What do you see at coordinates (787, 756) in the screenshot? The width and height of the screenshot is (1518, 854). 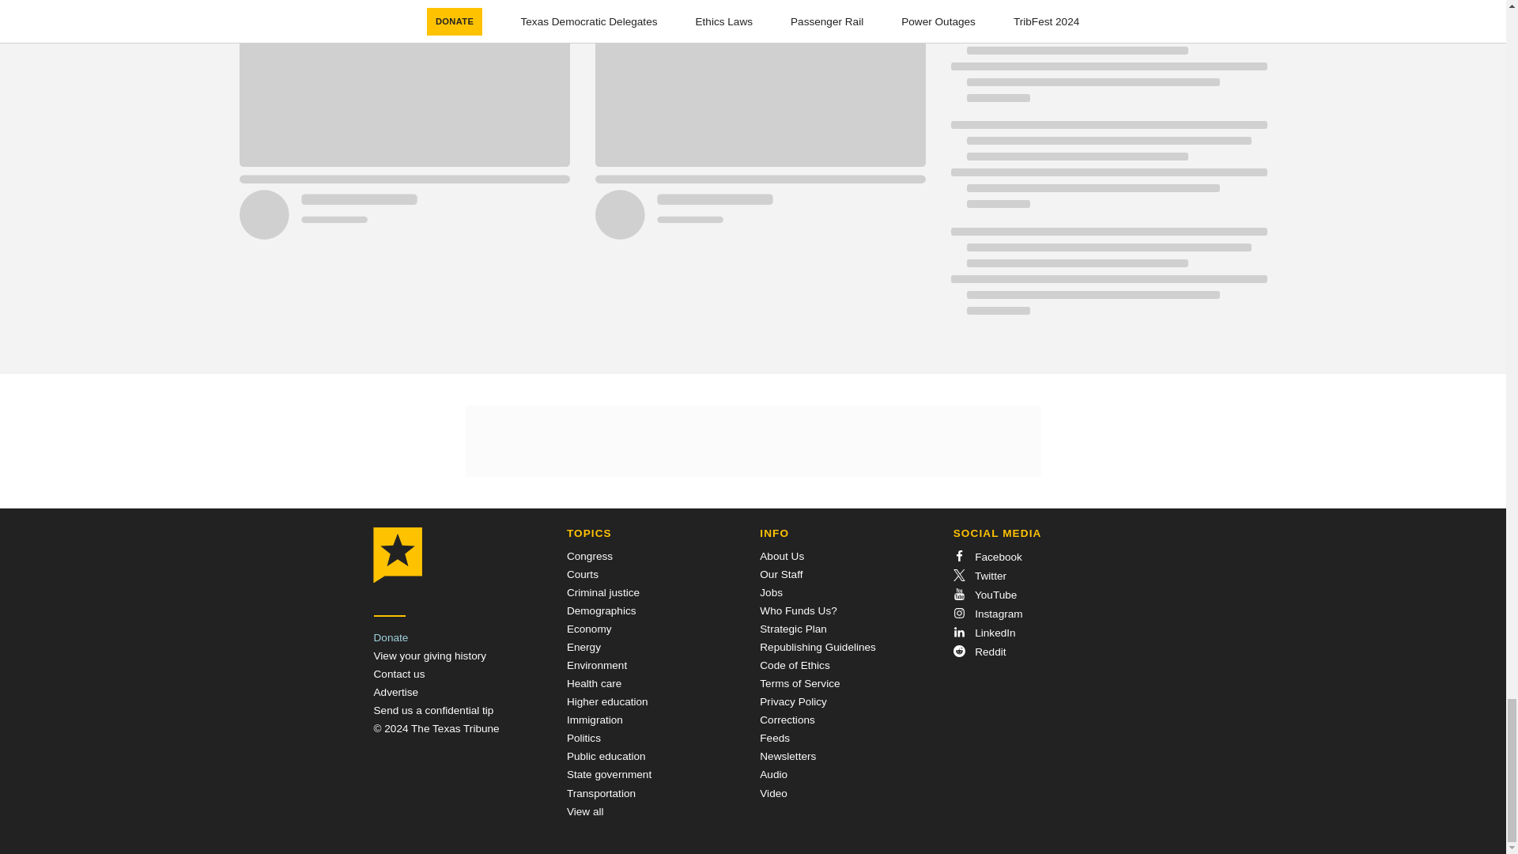 I see `Newsletters` at bounding box center [787, 756].